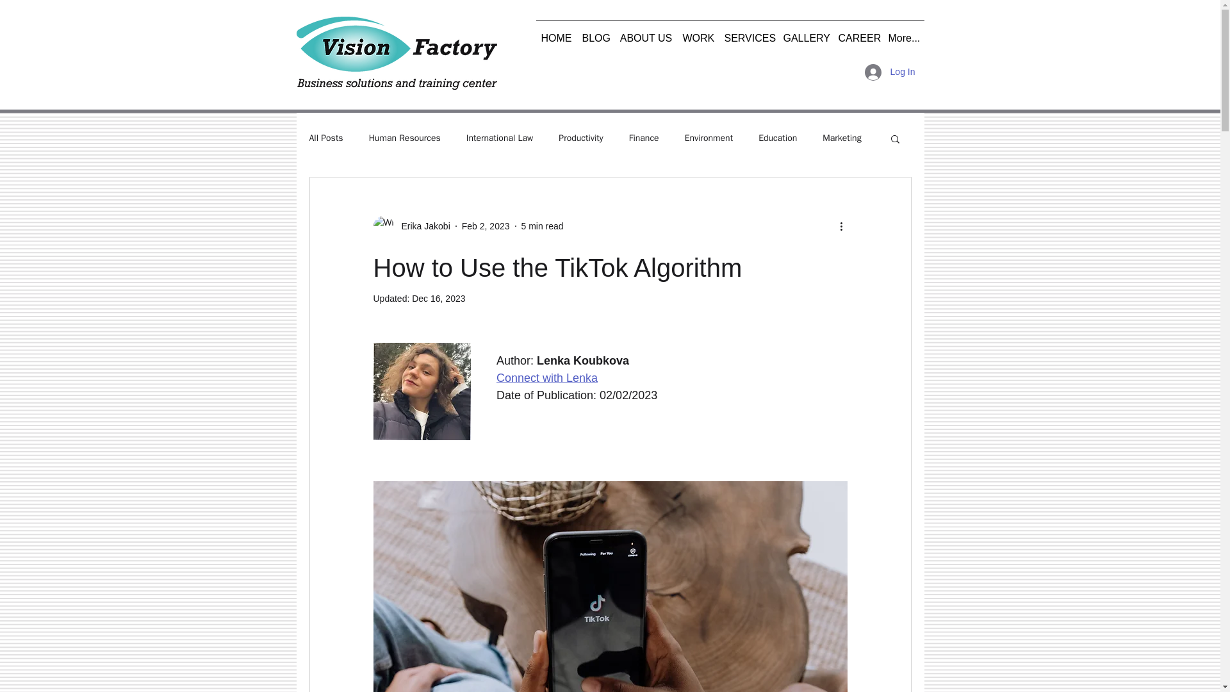 Image resolution: width=1230 pixels, height=692 pixels. What do you see at coordinates (595, 33) in the screenshot?
I see `BLOG` at bounding box center [595, 33].